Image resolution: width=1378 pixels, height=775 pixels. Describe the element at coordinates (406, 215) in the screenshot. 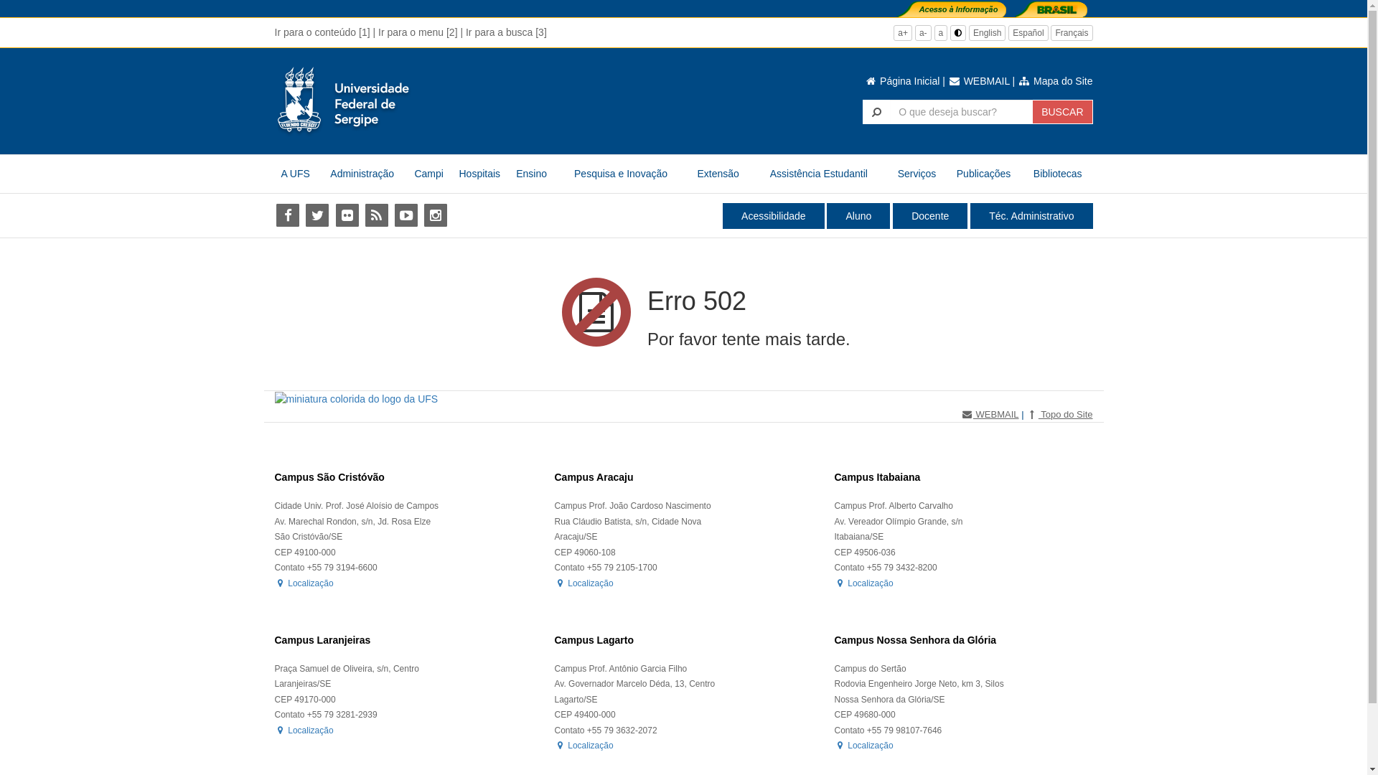

I see `Youtube` at that location.